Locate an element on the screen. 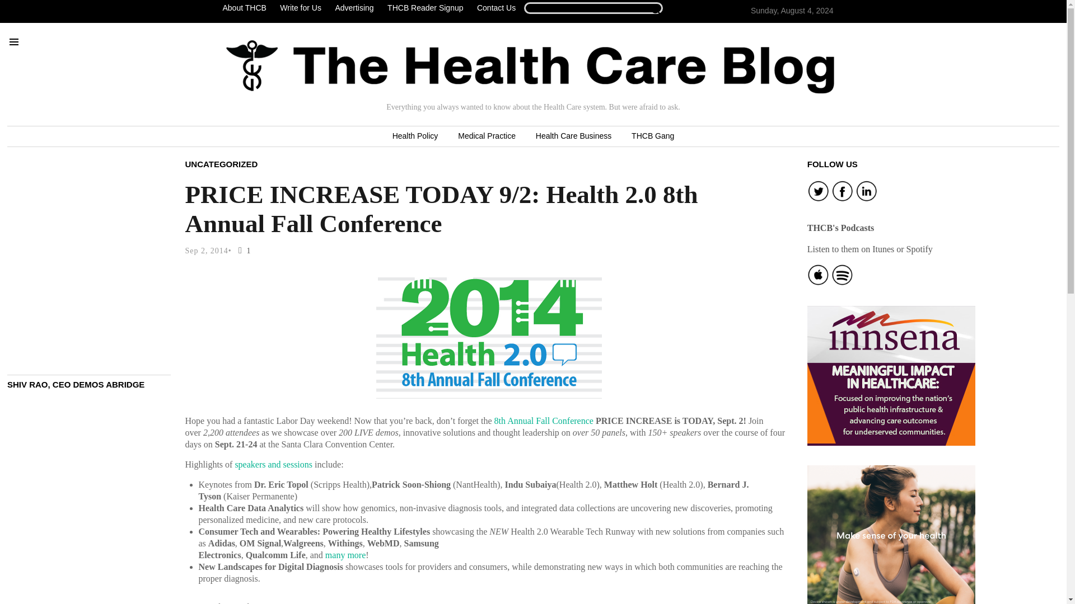 The height and width of the screenshot is (604, 1075). Health Care Business is located at coordinates (573, 136).